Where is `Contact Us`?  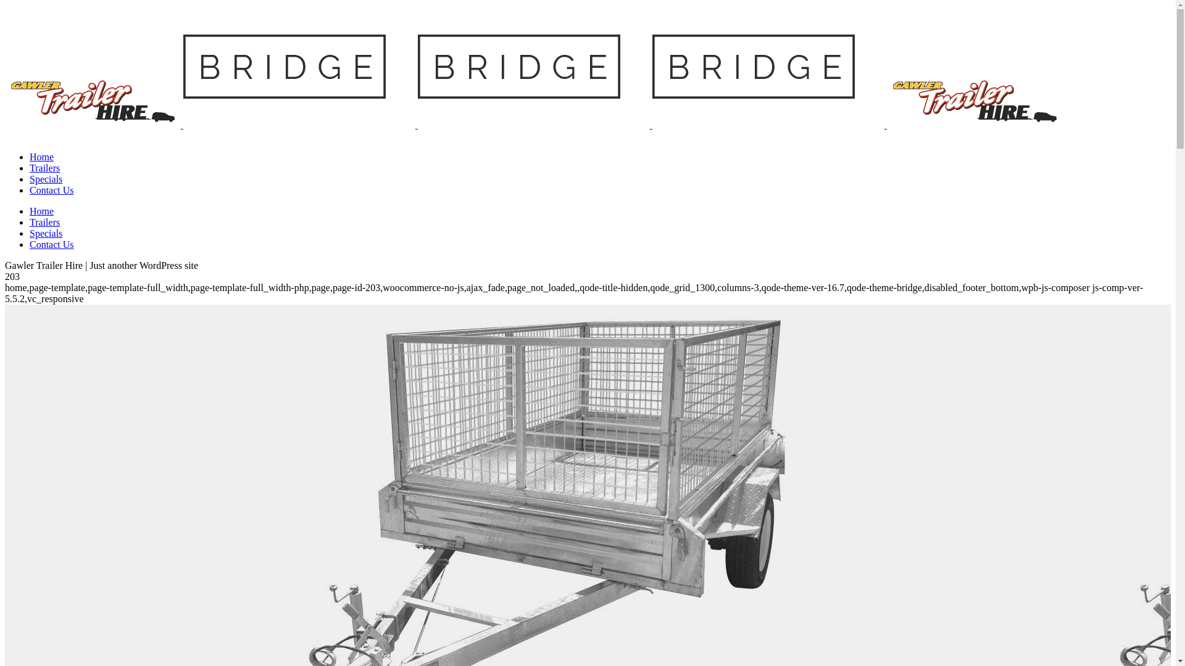 Contact Us is located at coordinates (52, 244).